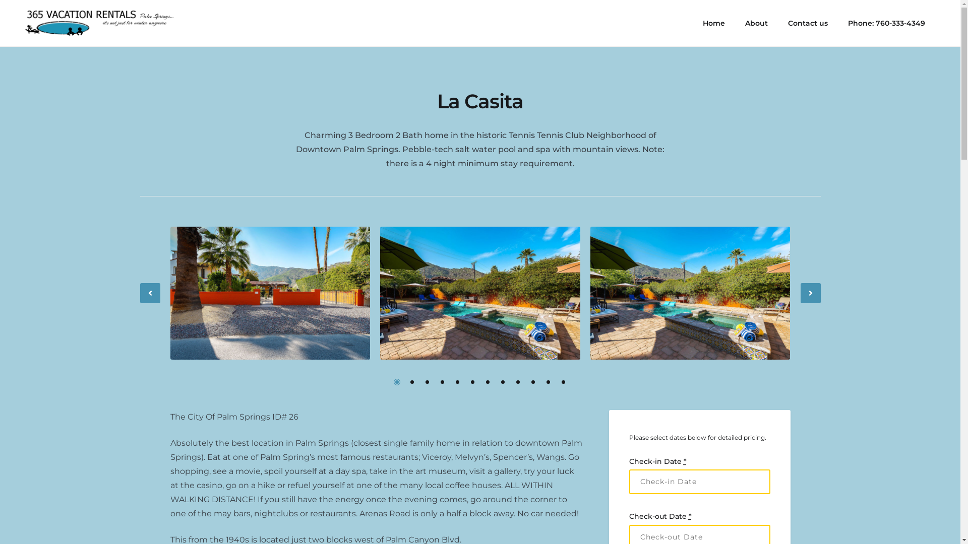 The width and height of the screenshot is (968, 544). Describe the element at coordinates (150, 293) in the screenshot. I see `Previous` at that location.